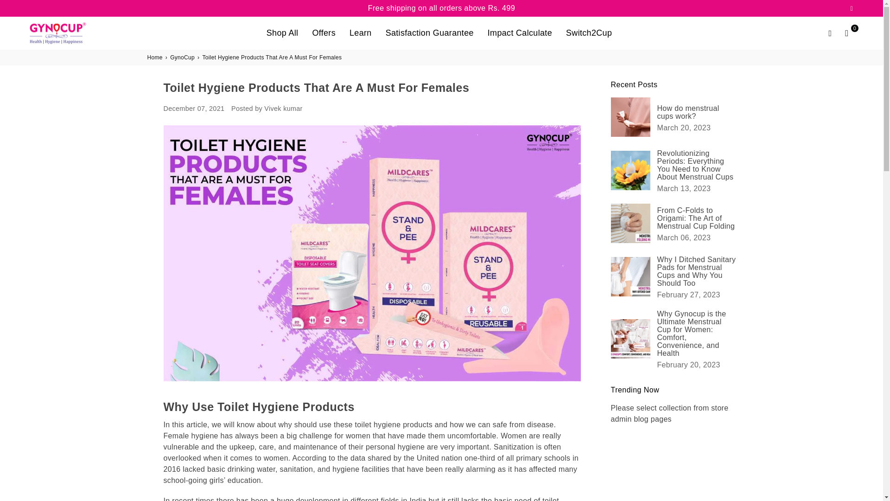  Describe the element at coordinates (156, 57) in the screenshot. I see `Back to the home page` at that location.